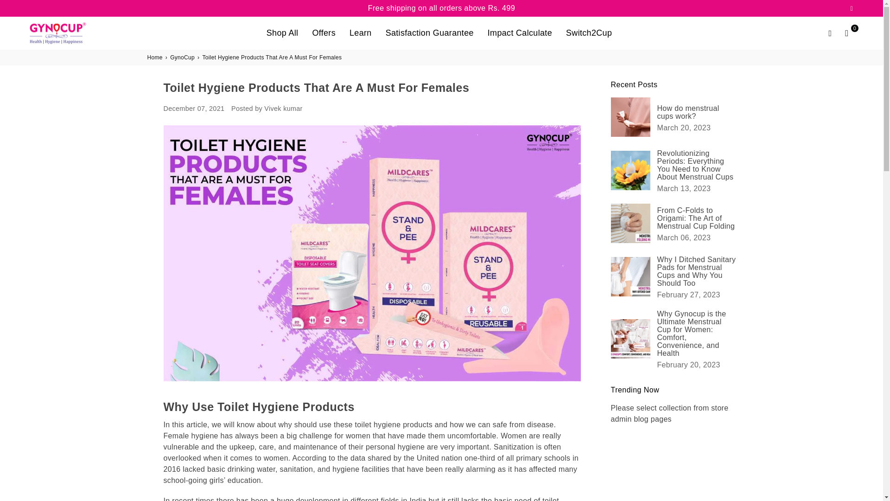  Describe the element at coordinates (156, 57) in the screenshot. I see `Back to the home page` at that location.